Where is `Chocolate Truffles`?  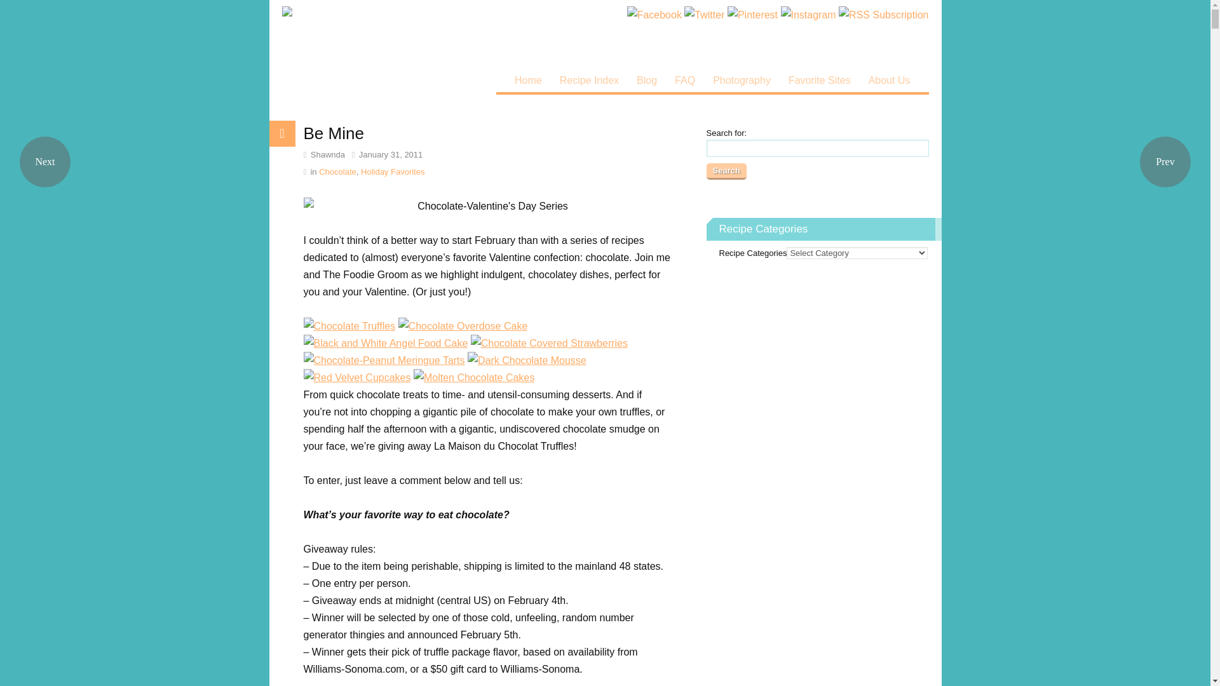 Chocolate Truffles is located at coordinates (349, 326).